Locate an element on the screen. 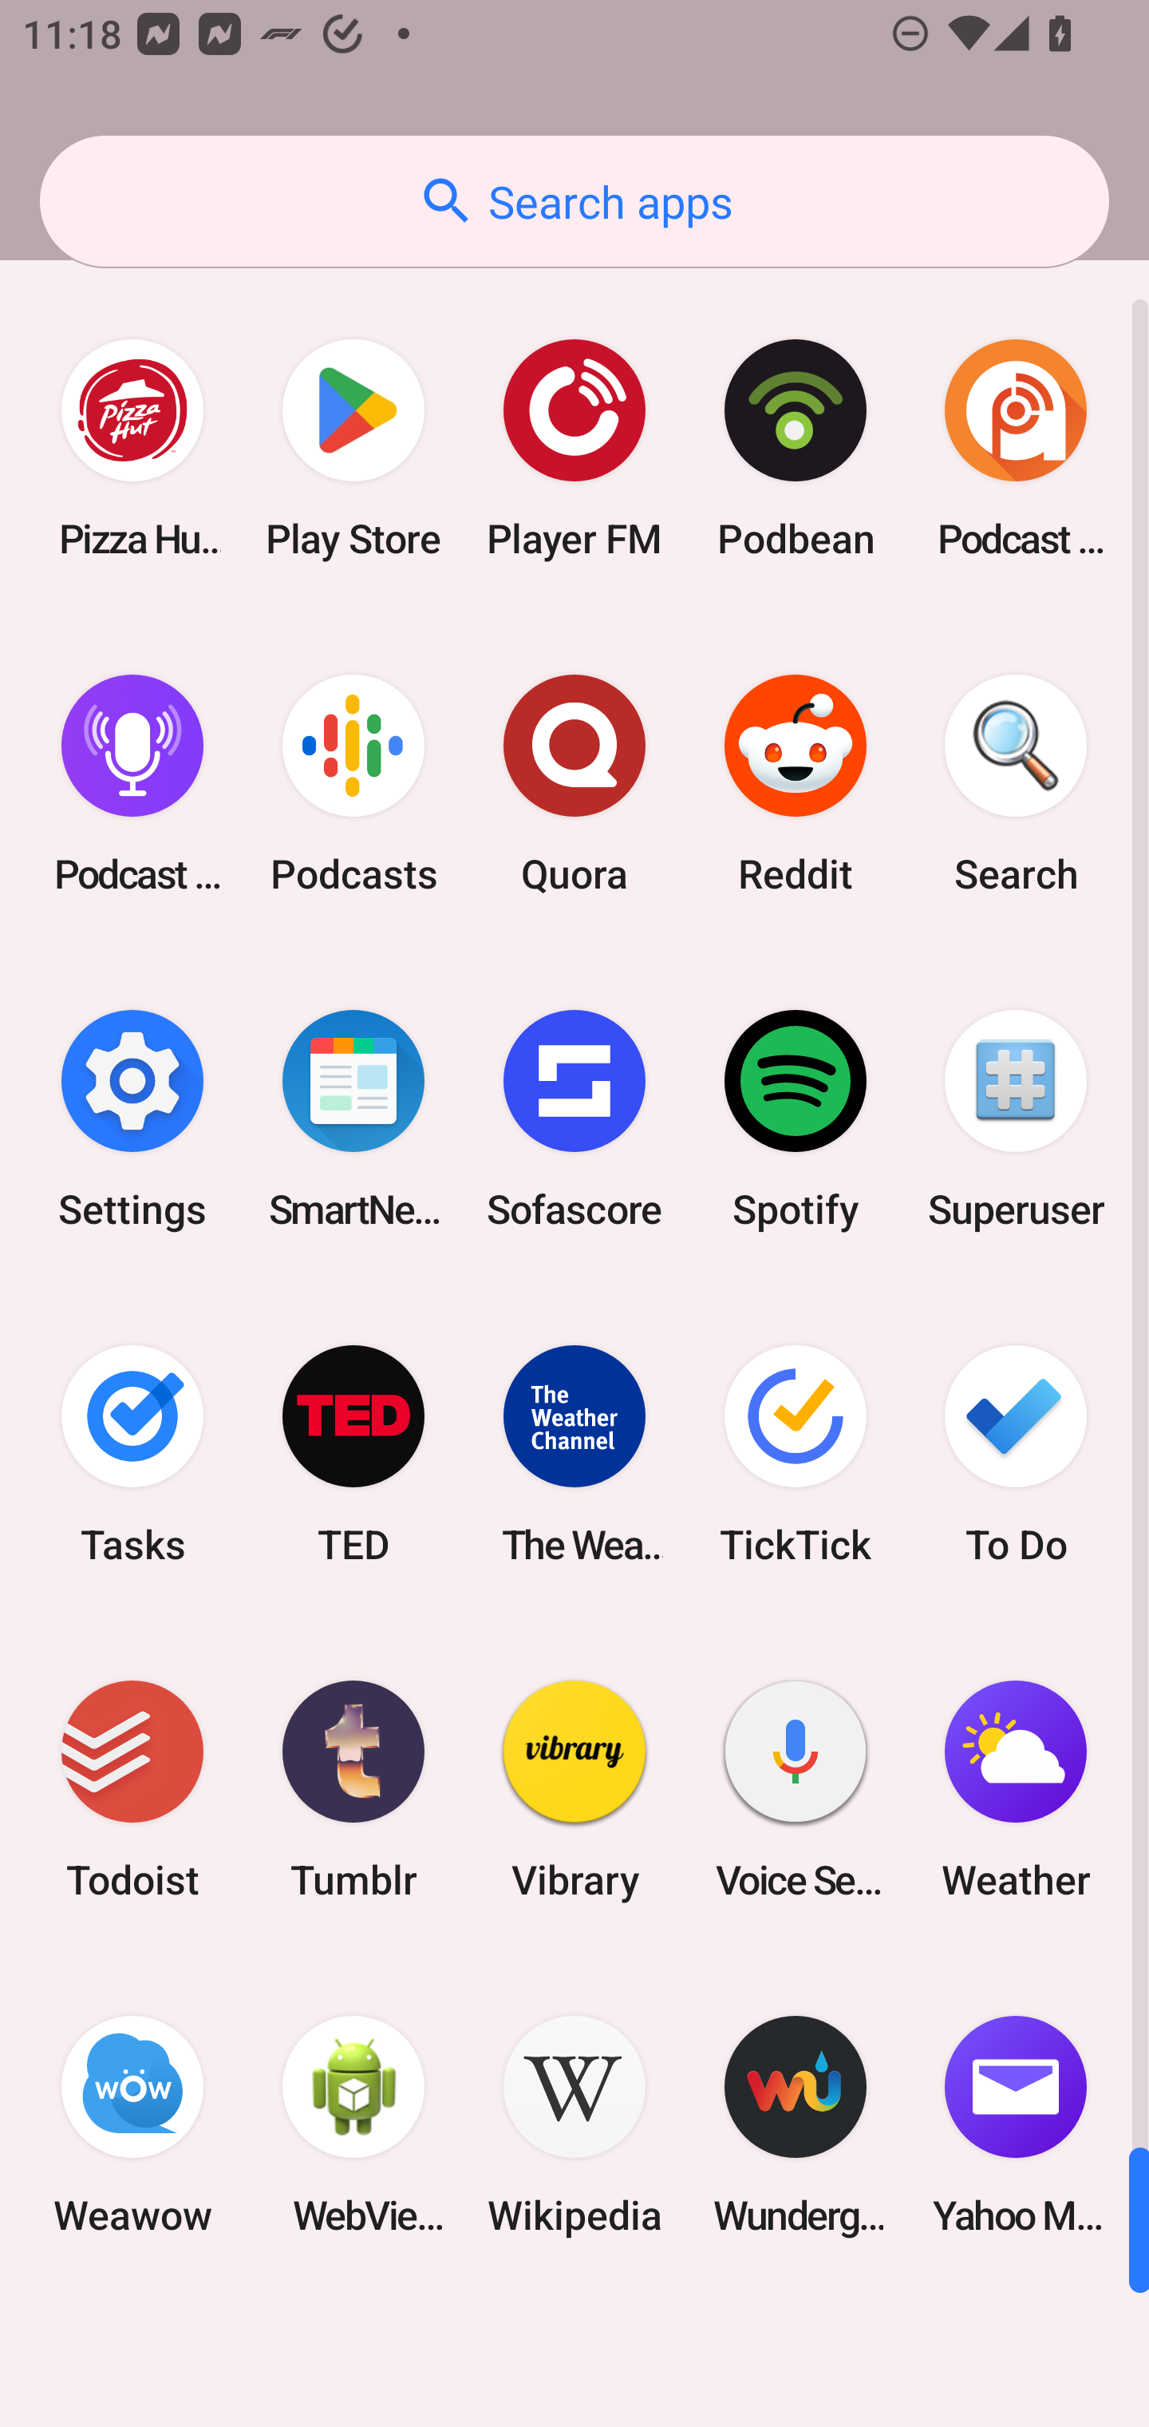 The width and height of the screenshot is (1149, 2427). SmartNews is located at coordinates (353, 1118).